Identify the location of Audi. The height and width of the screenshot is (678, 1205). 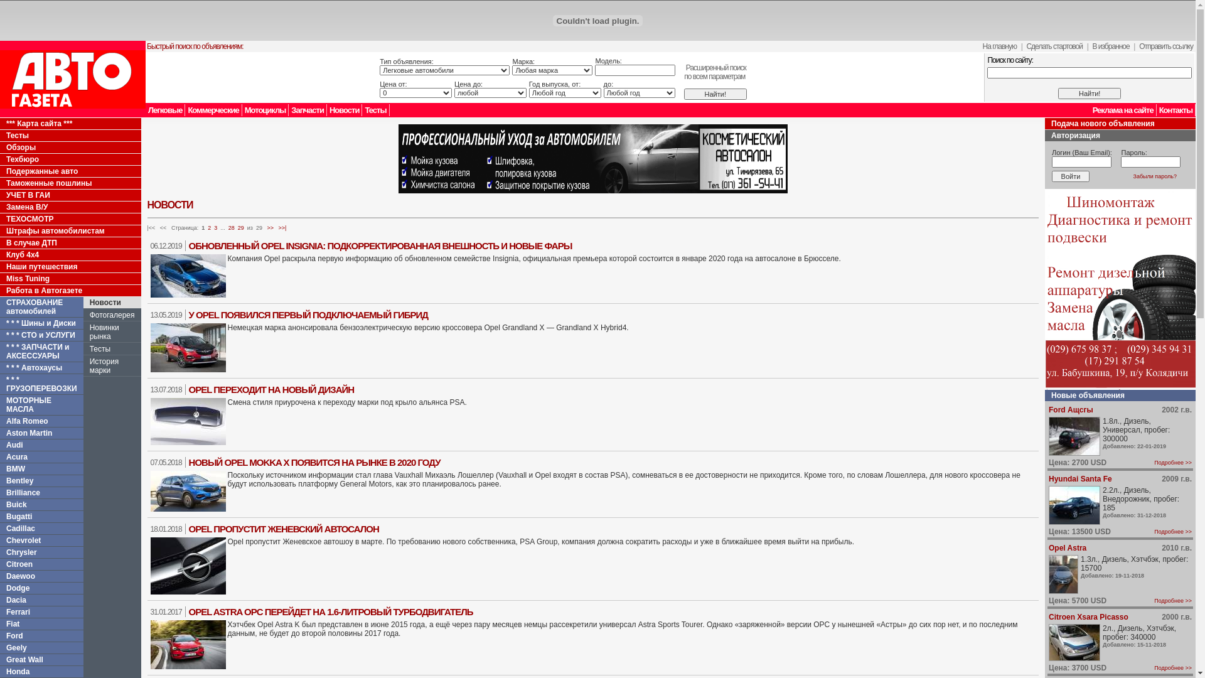
(41, 445).